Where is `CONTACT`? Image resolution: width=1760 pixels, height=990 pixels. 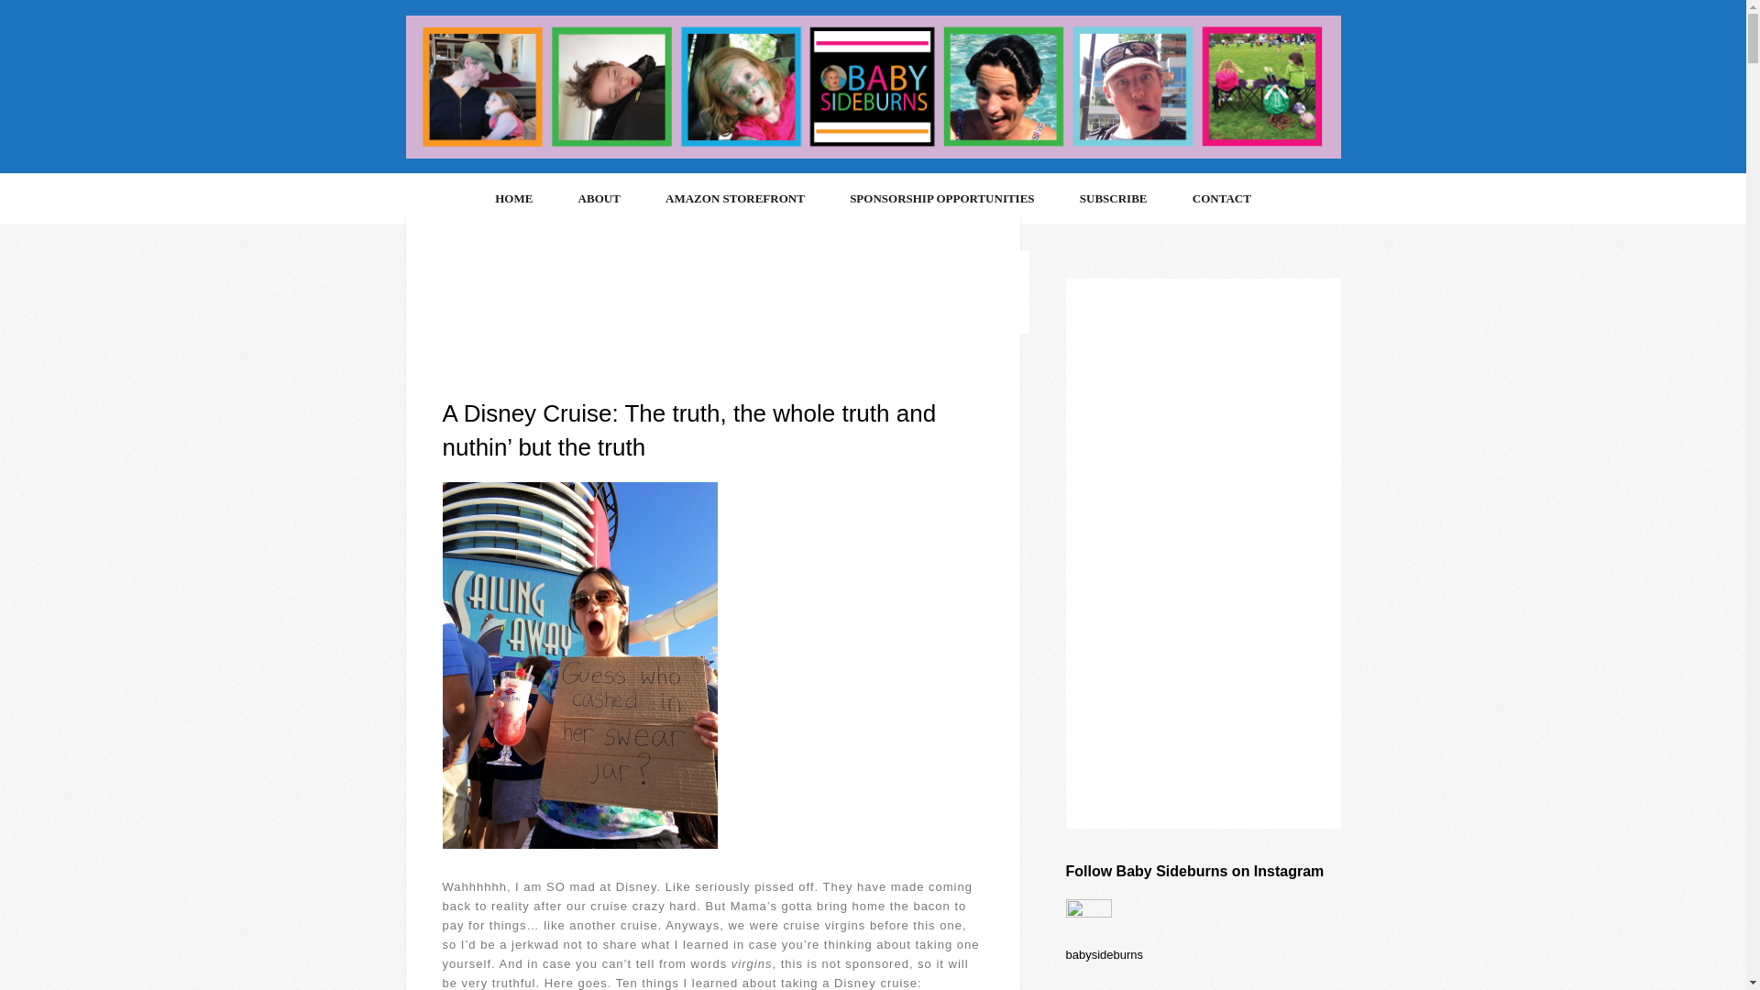 CONTACT is located at coordinates (1222, 199).